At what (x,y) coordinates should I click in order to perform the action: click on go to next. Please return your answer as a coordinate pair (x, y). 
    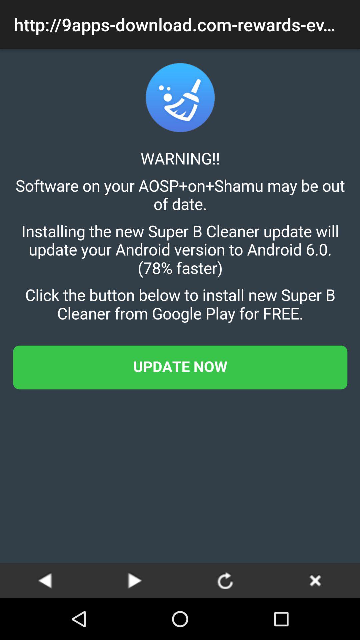
    Looking at the image, I should click on (135, 580).